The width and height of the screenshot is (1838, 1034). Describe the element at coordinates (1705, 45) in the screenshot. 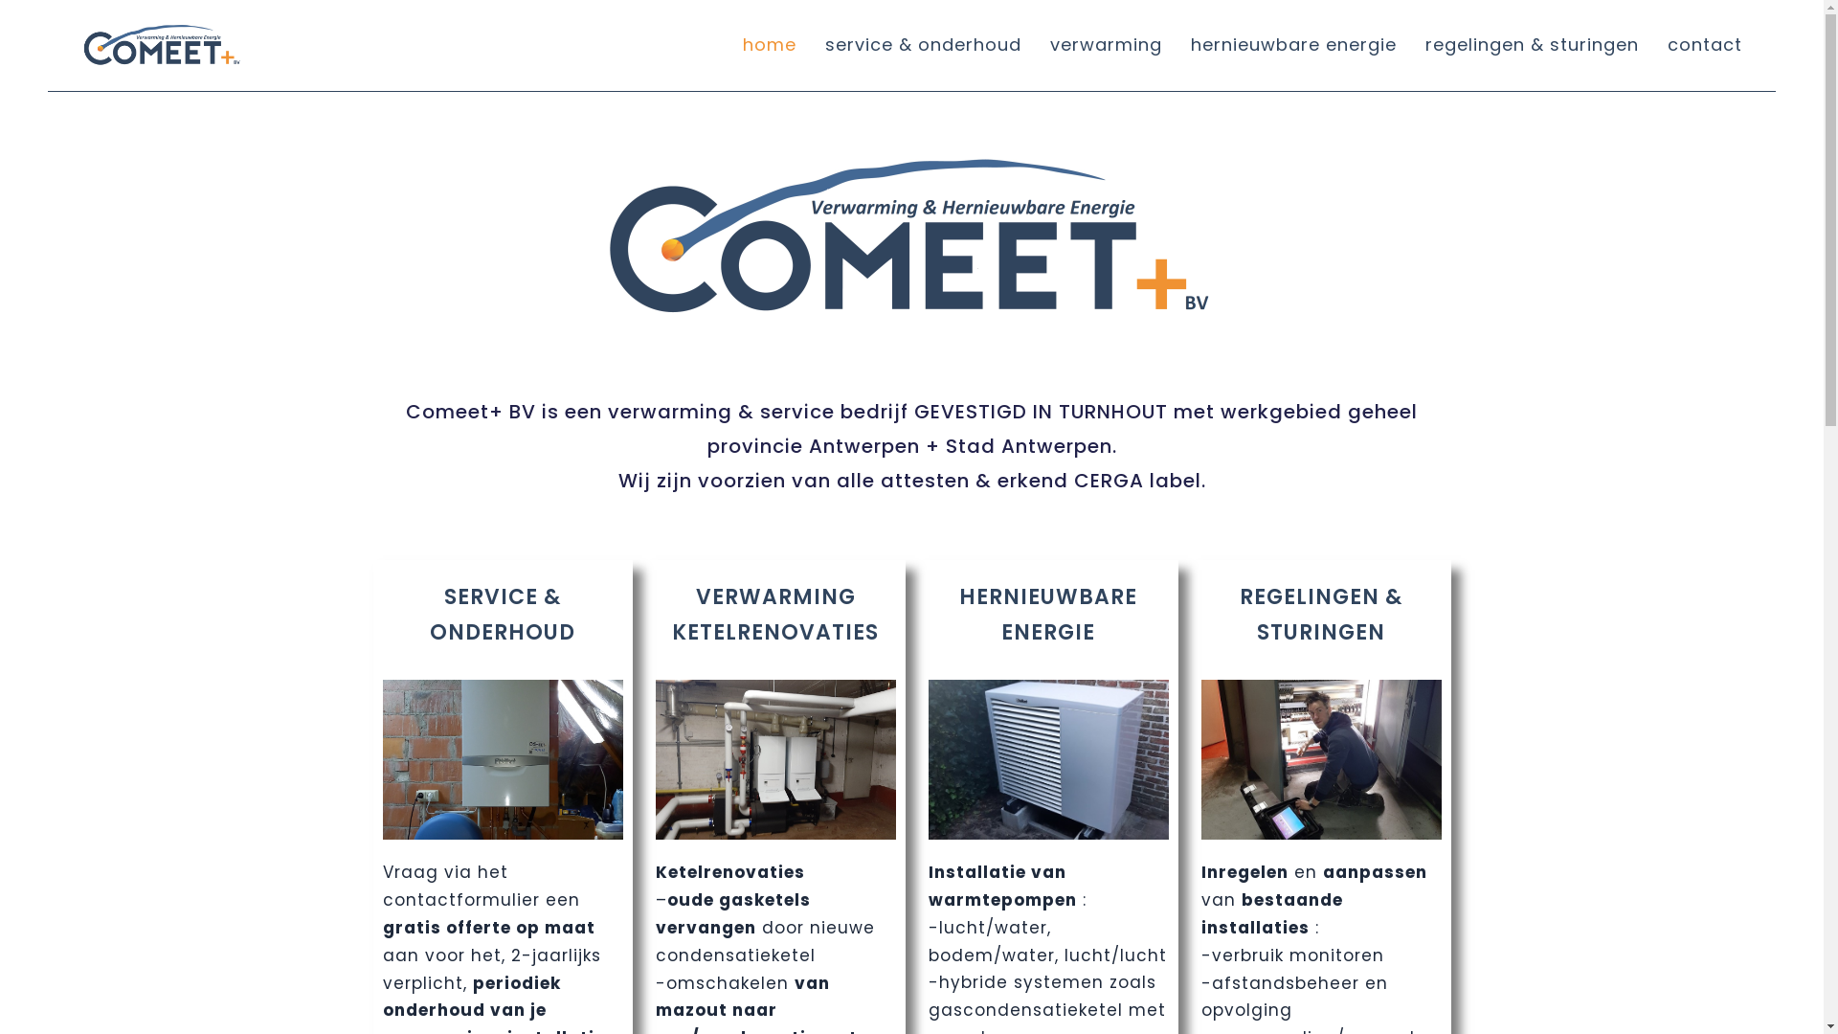

I see `contact` at that location.